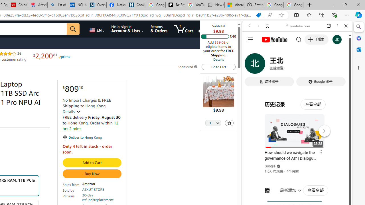  I want to click on YouTube, so click(295, 84).